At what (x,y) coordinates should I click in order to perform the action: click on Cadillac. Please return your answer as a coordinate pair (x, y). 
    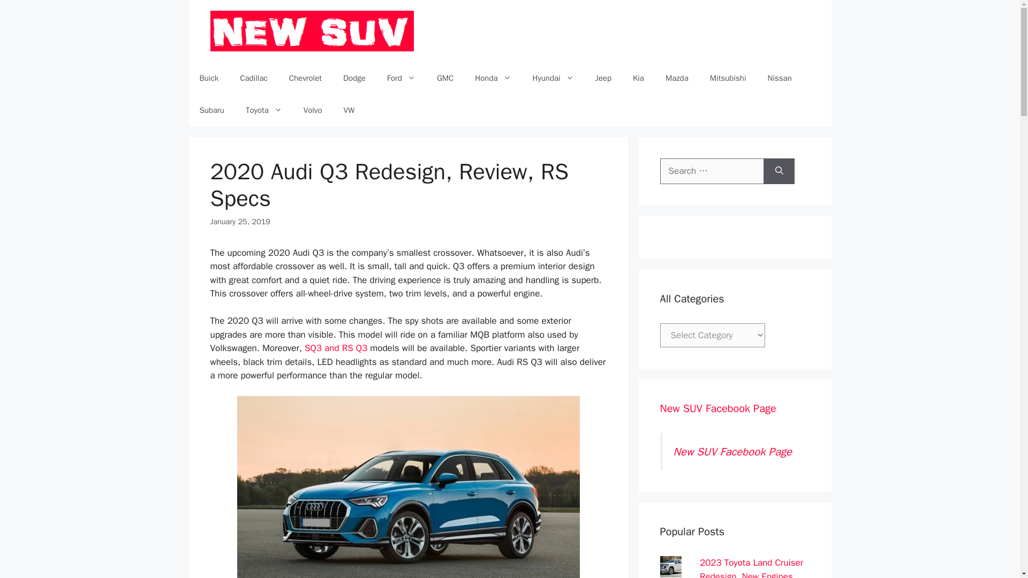
    Looking at the image, I should click on (254, 78).